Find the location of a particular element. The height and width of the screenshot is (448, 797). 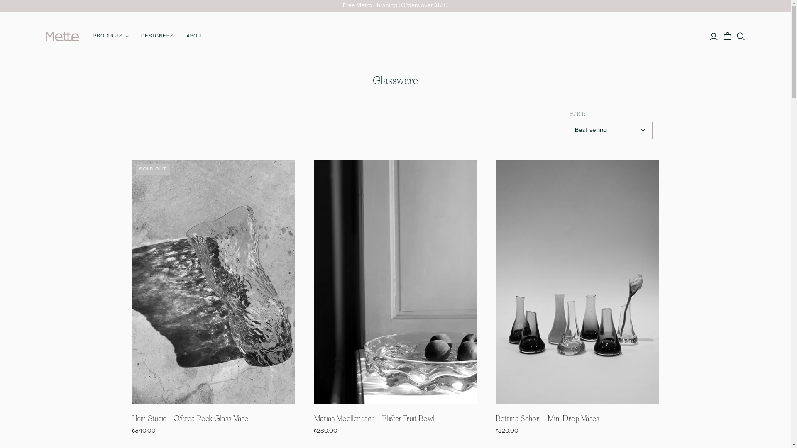

ABOUT is located at coordinates (196, 37).